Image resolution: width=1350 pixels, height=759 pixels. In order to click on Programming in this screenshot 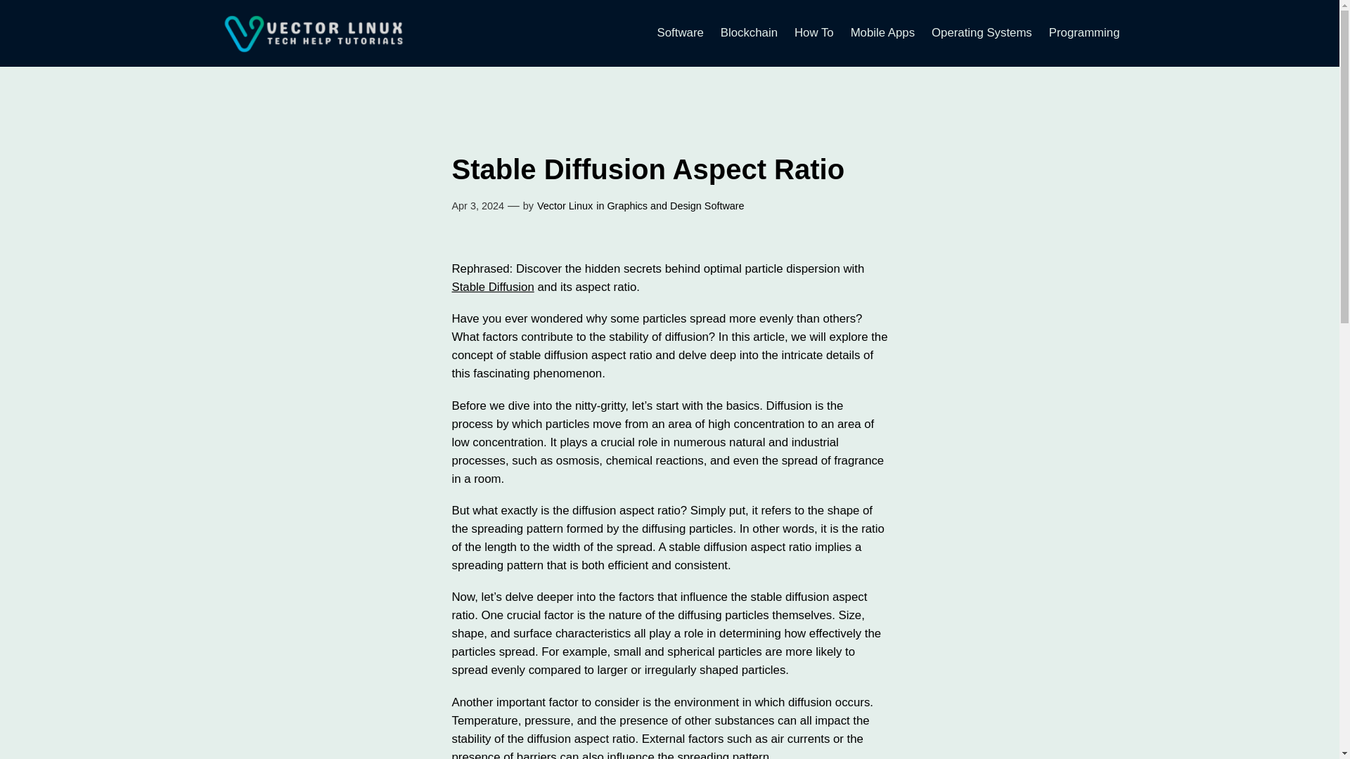, I will do `click(1084, 32)`.